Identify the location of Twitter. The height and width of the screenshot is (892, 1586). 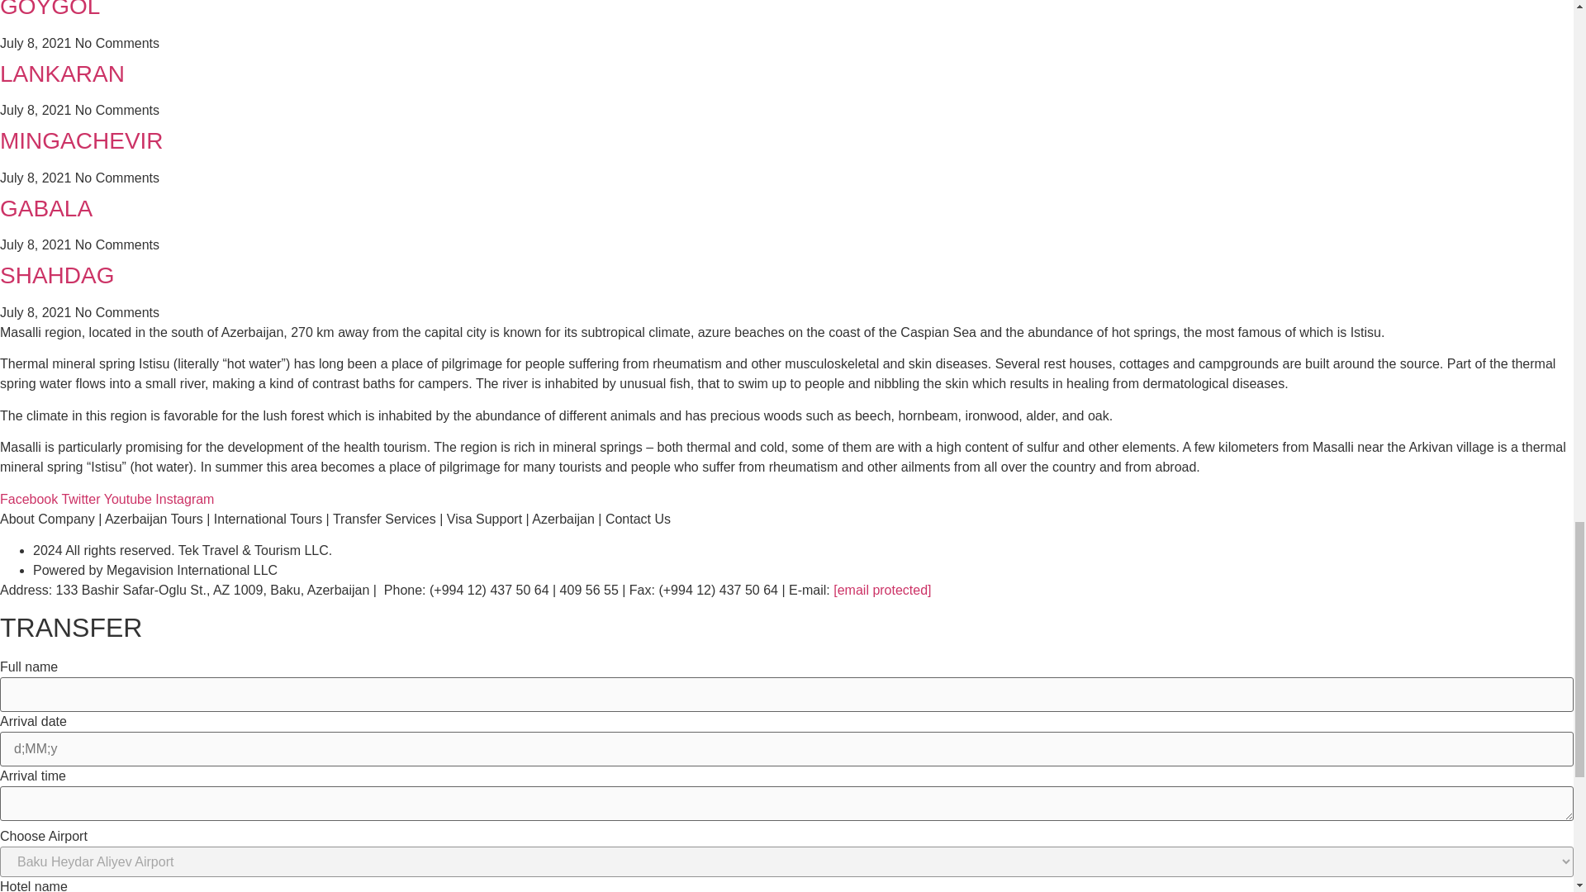
(82, 499).